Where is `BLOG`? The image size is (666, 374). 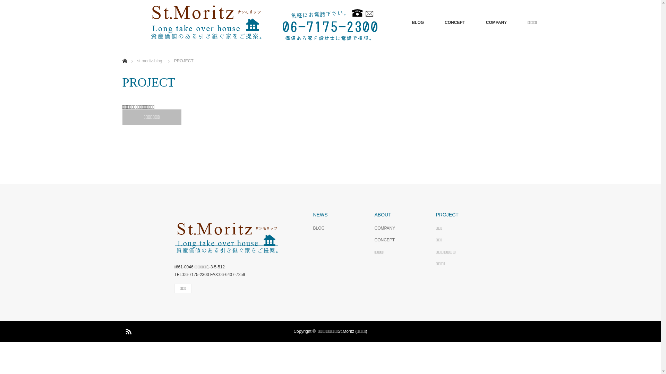 BLOG is located at coordinates (338, 229).